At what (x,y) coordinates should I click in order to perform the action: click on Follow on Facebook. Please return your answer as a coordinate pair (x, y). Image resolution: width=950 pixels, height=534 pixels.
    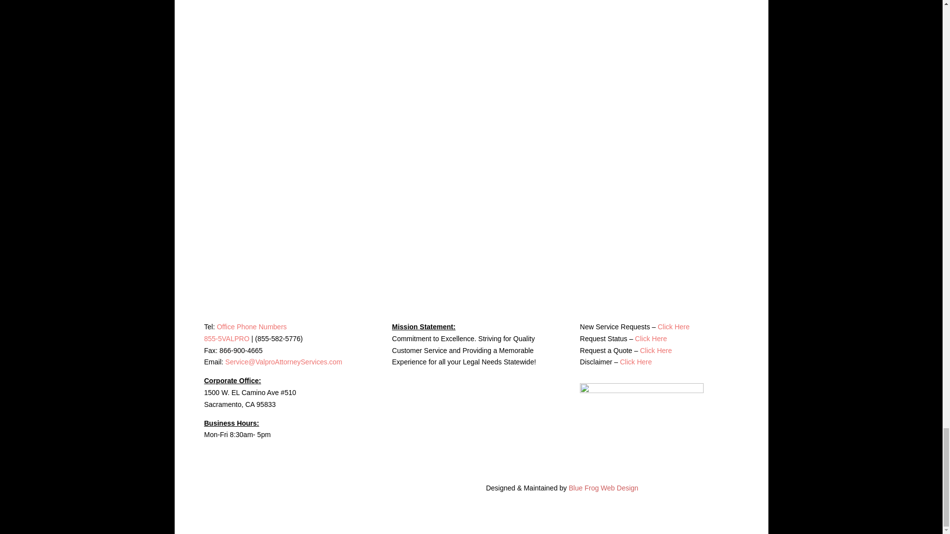
    Looking at the image, I should click on (587, 424).